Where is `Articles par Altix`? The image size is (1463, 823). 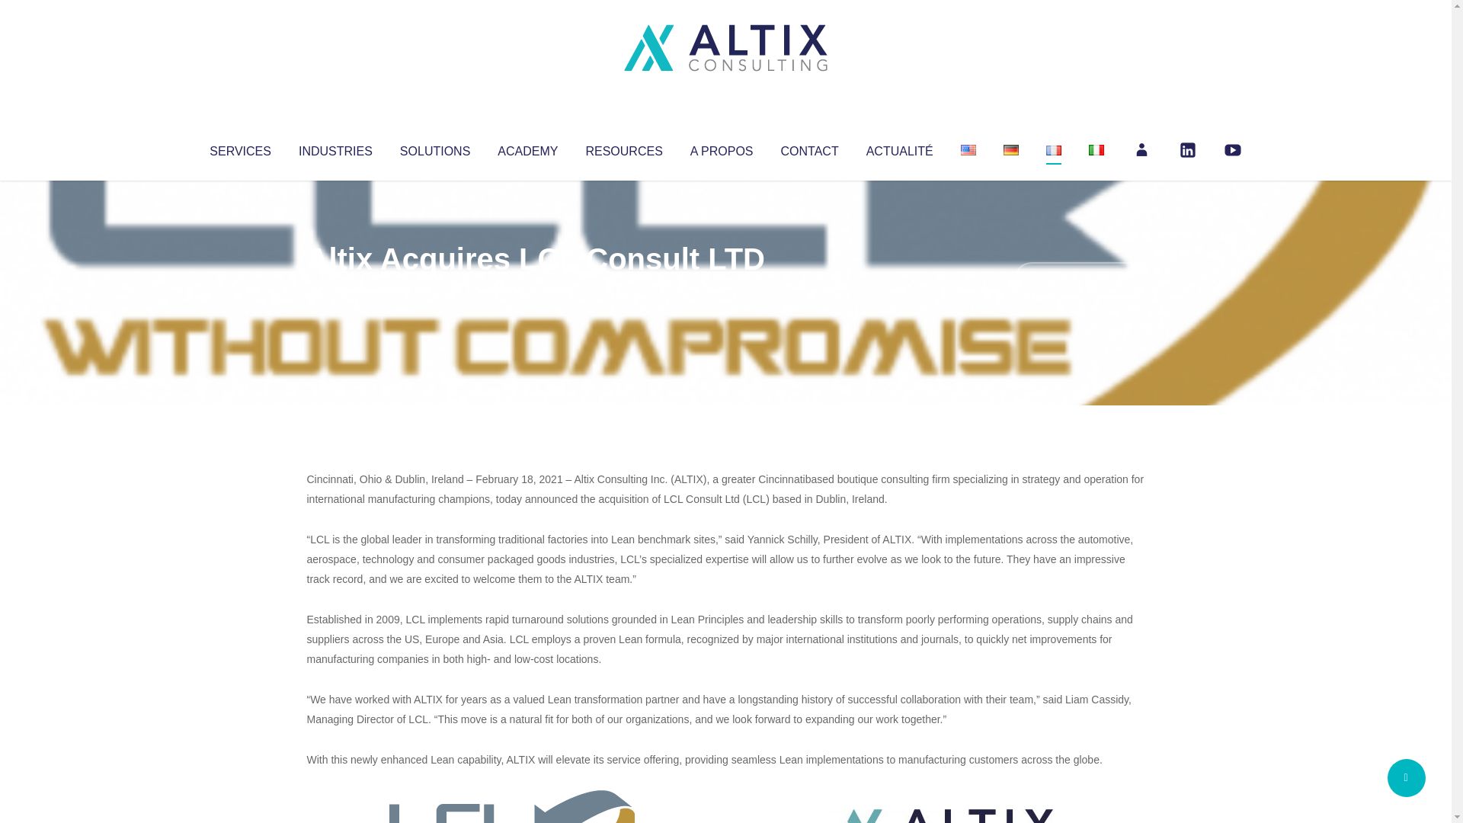 Articles par Altix is located at coordinates (335, 290).